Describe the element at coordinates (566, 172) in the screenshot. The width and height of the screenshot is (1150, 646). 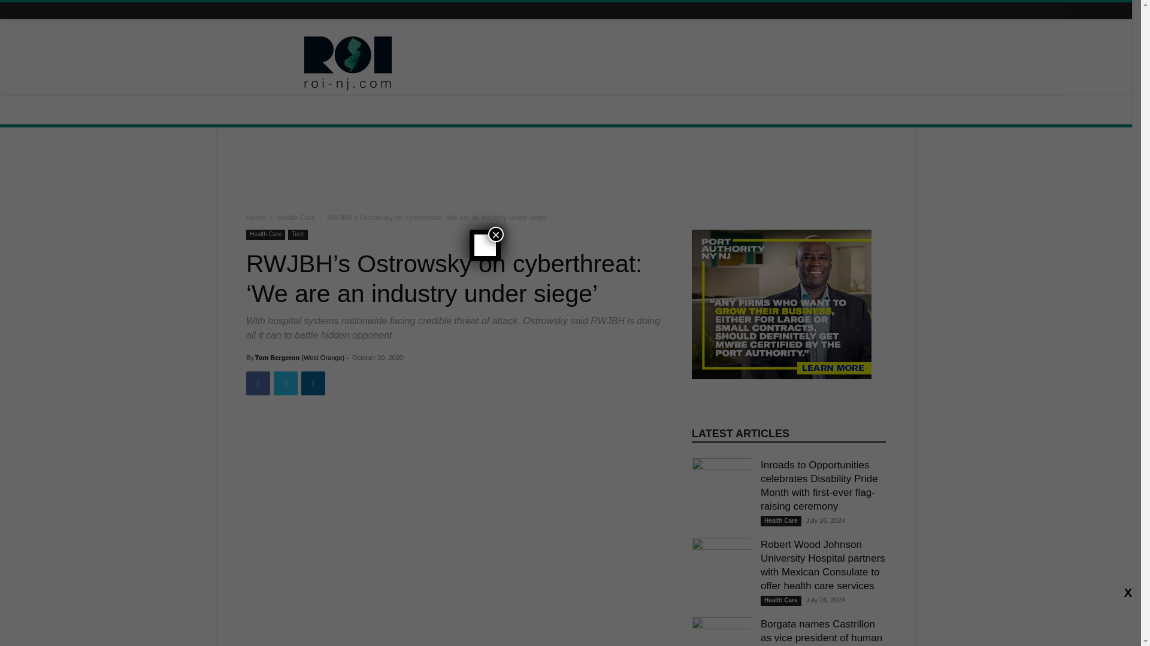
I see `3rd party ad content` at that location.